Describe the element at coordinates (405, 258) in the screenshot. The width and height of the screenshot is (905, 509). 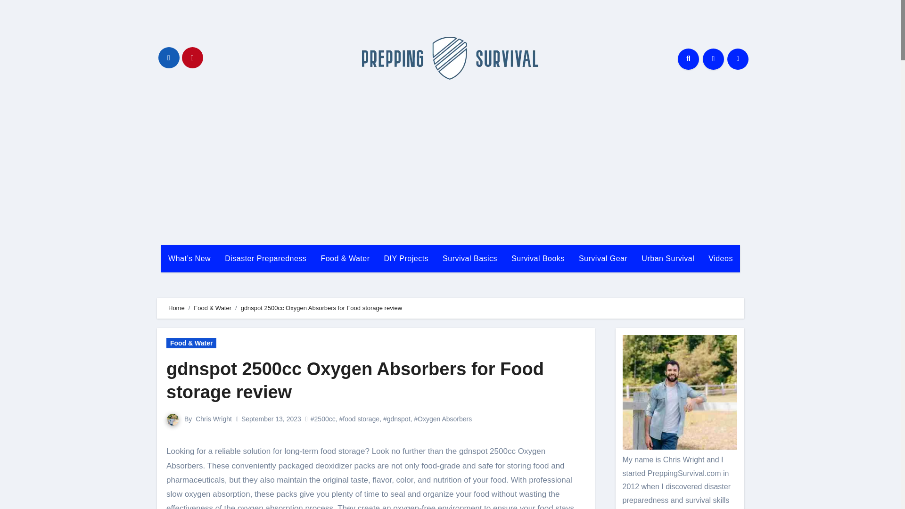
I see `DIY Projects` at that location.